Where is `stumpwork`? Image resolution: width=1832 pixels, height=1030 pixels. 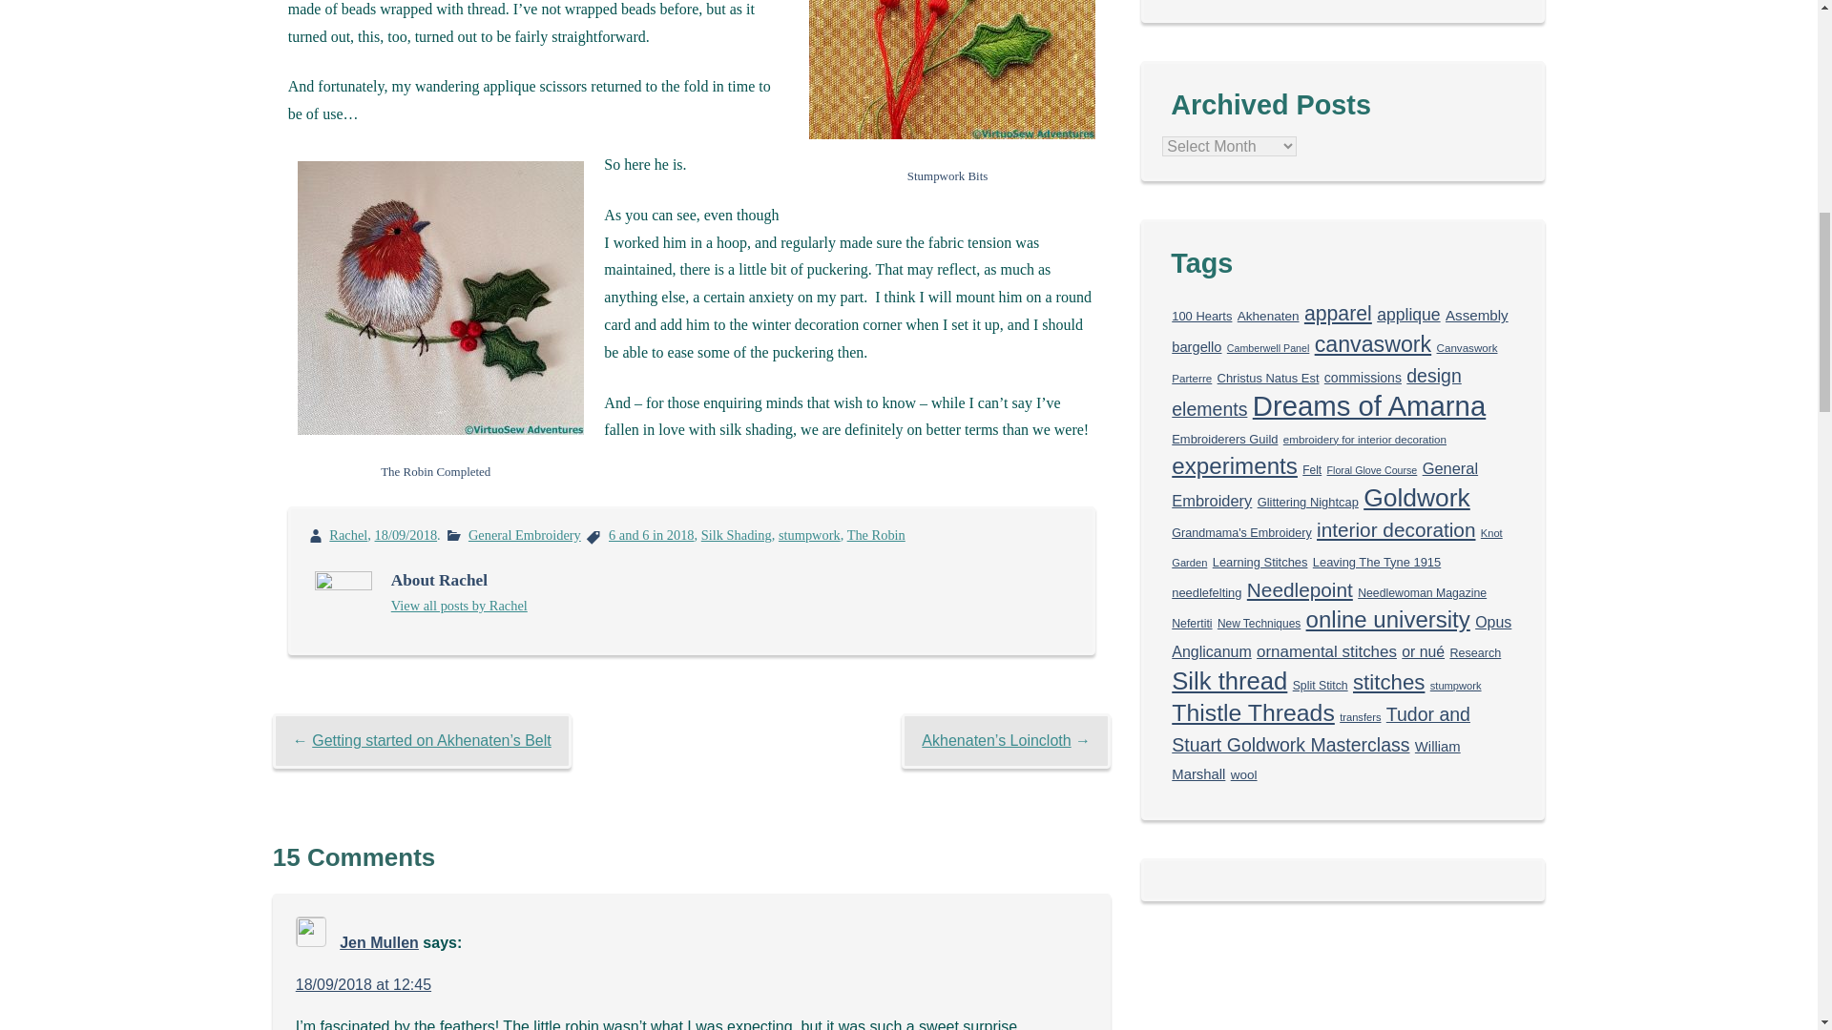
stumpwork is located at coordinates (809, 534).